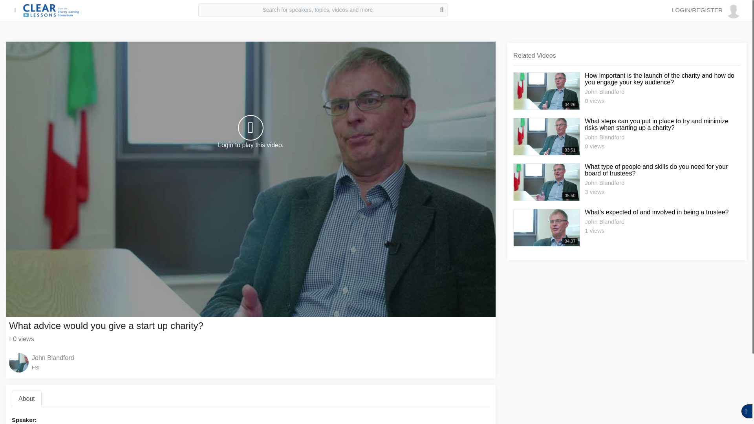 Image resolution: width=754 pixels, height=424 pixels. What do you see at coordinates (21, 339) in the screenshot?
I see `0 views` at bounding box center [21, 339].